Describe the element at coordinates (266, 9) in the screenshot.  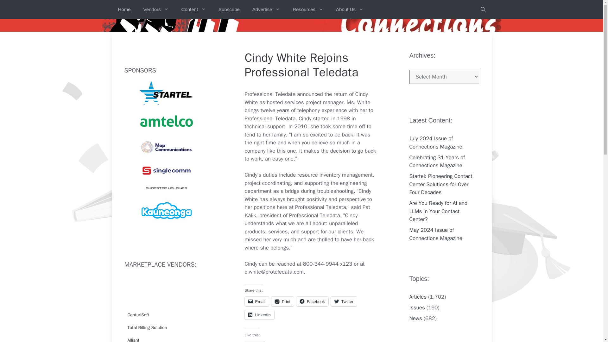
I see `Advertise` at that location.